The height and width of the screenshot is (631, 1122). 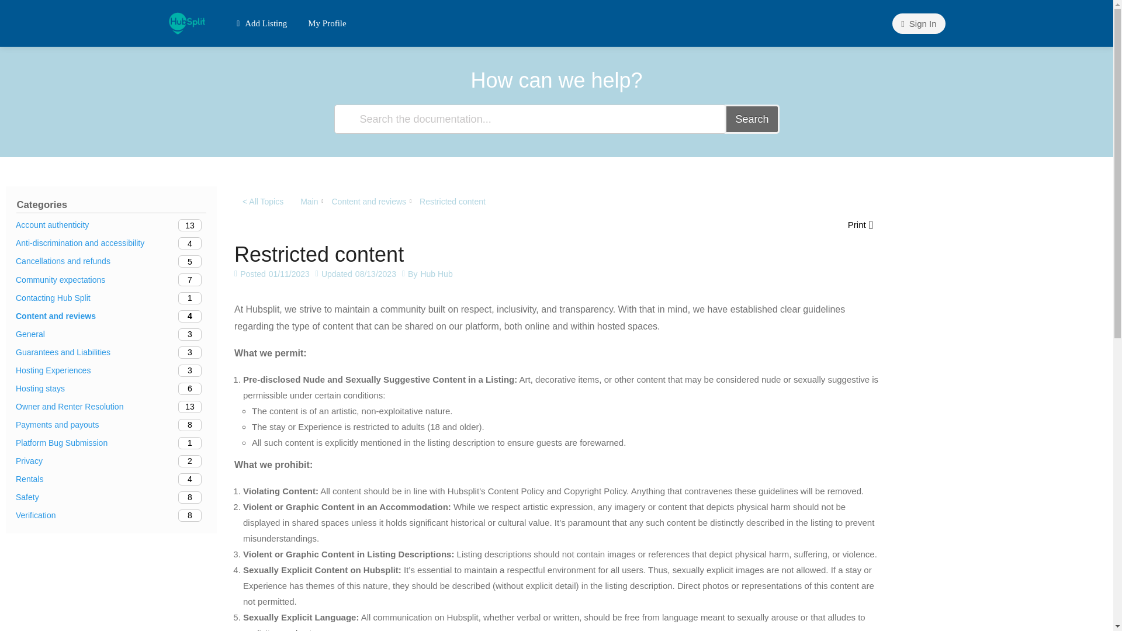 What do you see at coordinates (111, 298) in the screenshot?
I see `My Profile` at bounding box center [111, 298].